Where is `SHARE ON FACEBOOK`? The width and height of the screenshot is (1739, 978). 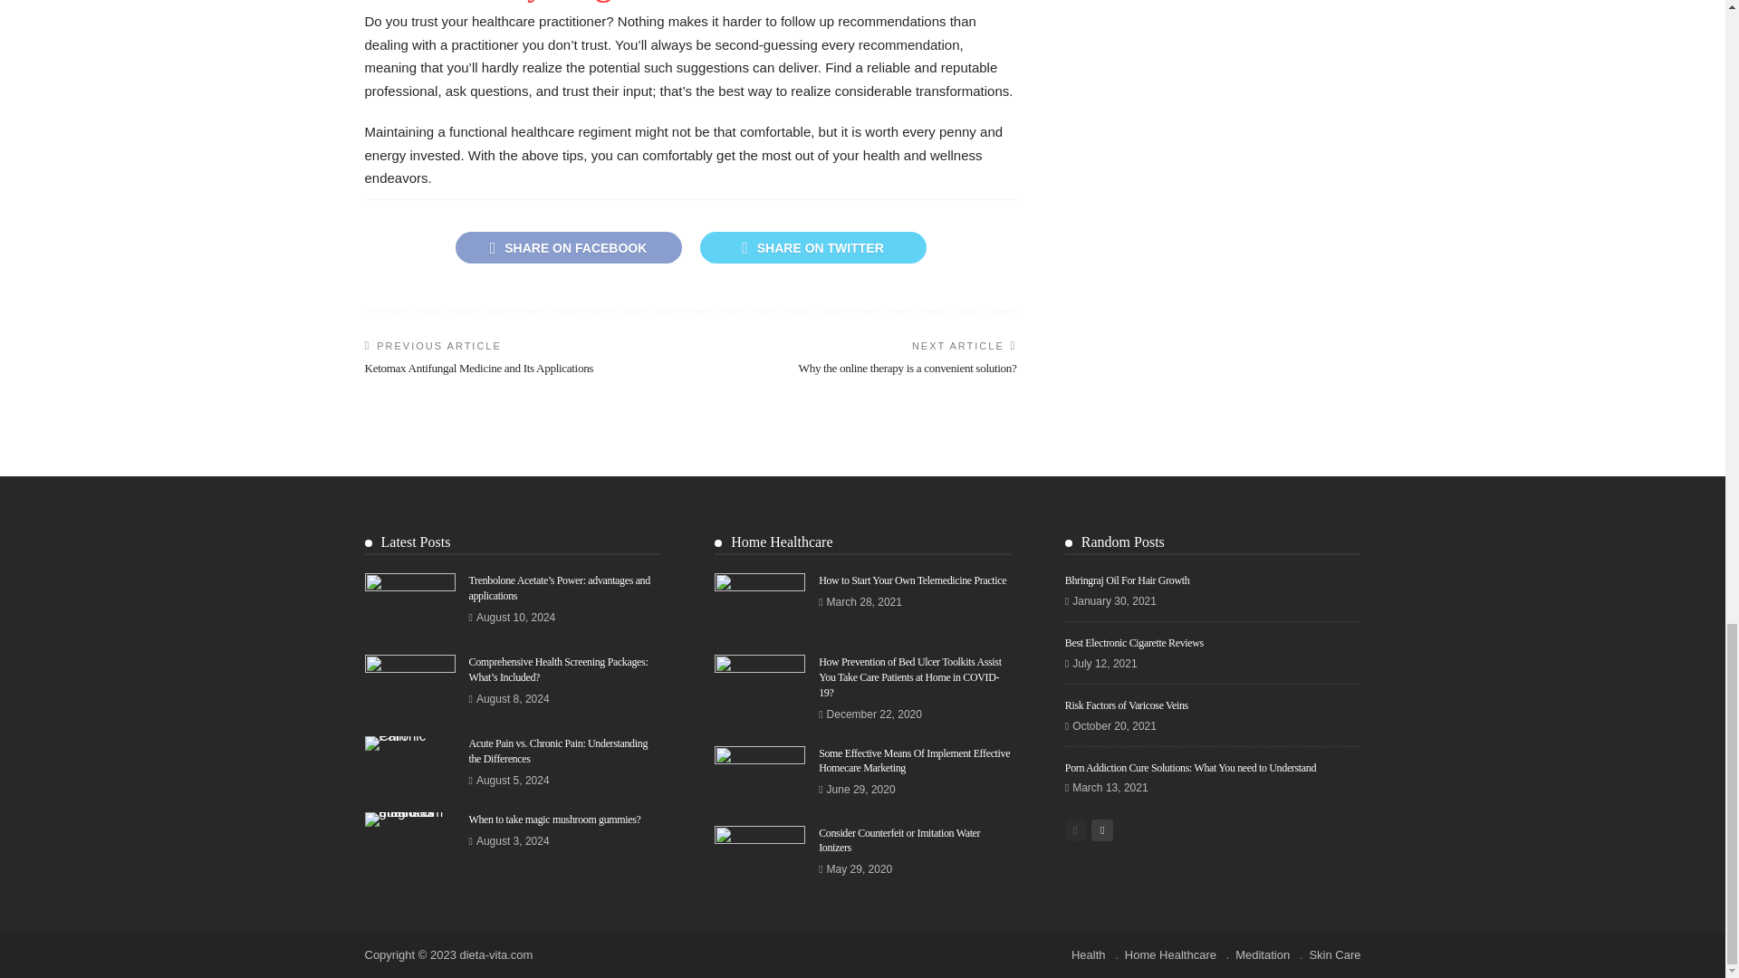
SHARE ON FACEBOOK is located at coordinates (567, 246).